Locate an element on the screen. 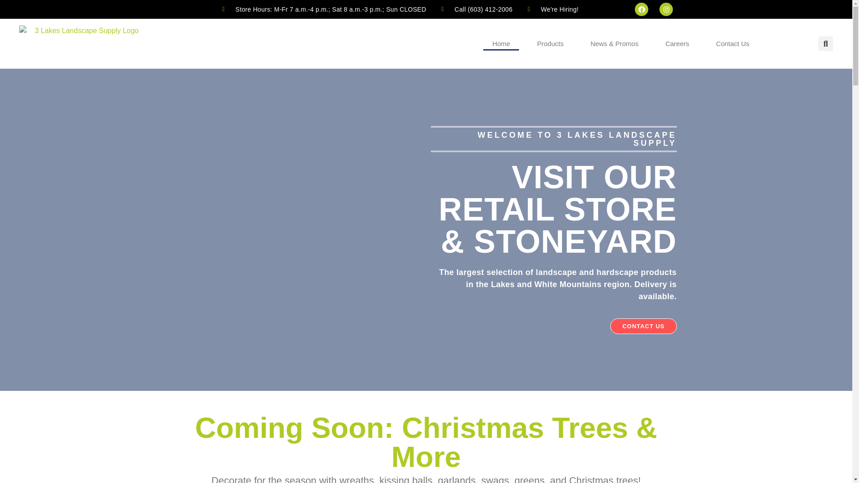 The height and width of the screenshot is (483, 859). We're Hiring! is located at coordinates (552, 9).